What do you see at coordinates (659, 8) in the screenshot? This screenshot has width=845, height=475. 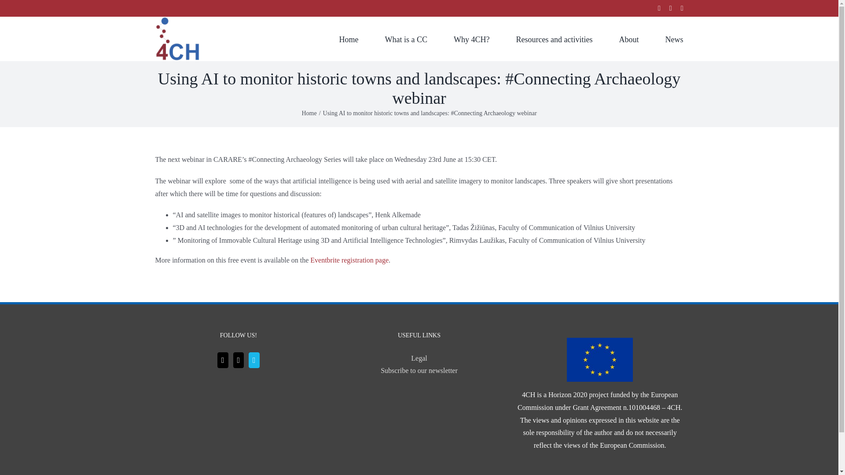 I see `Email` at bounding box center [659, 8].